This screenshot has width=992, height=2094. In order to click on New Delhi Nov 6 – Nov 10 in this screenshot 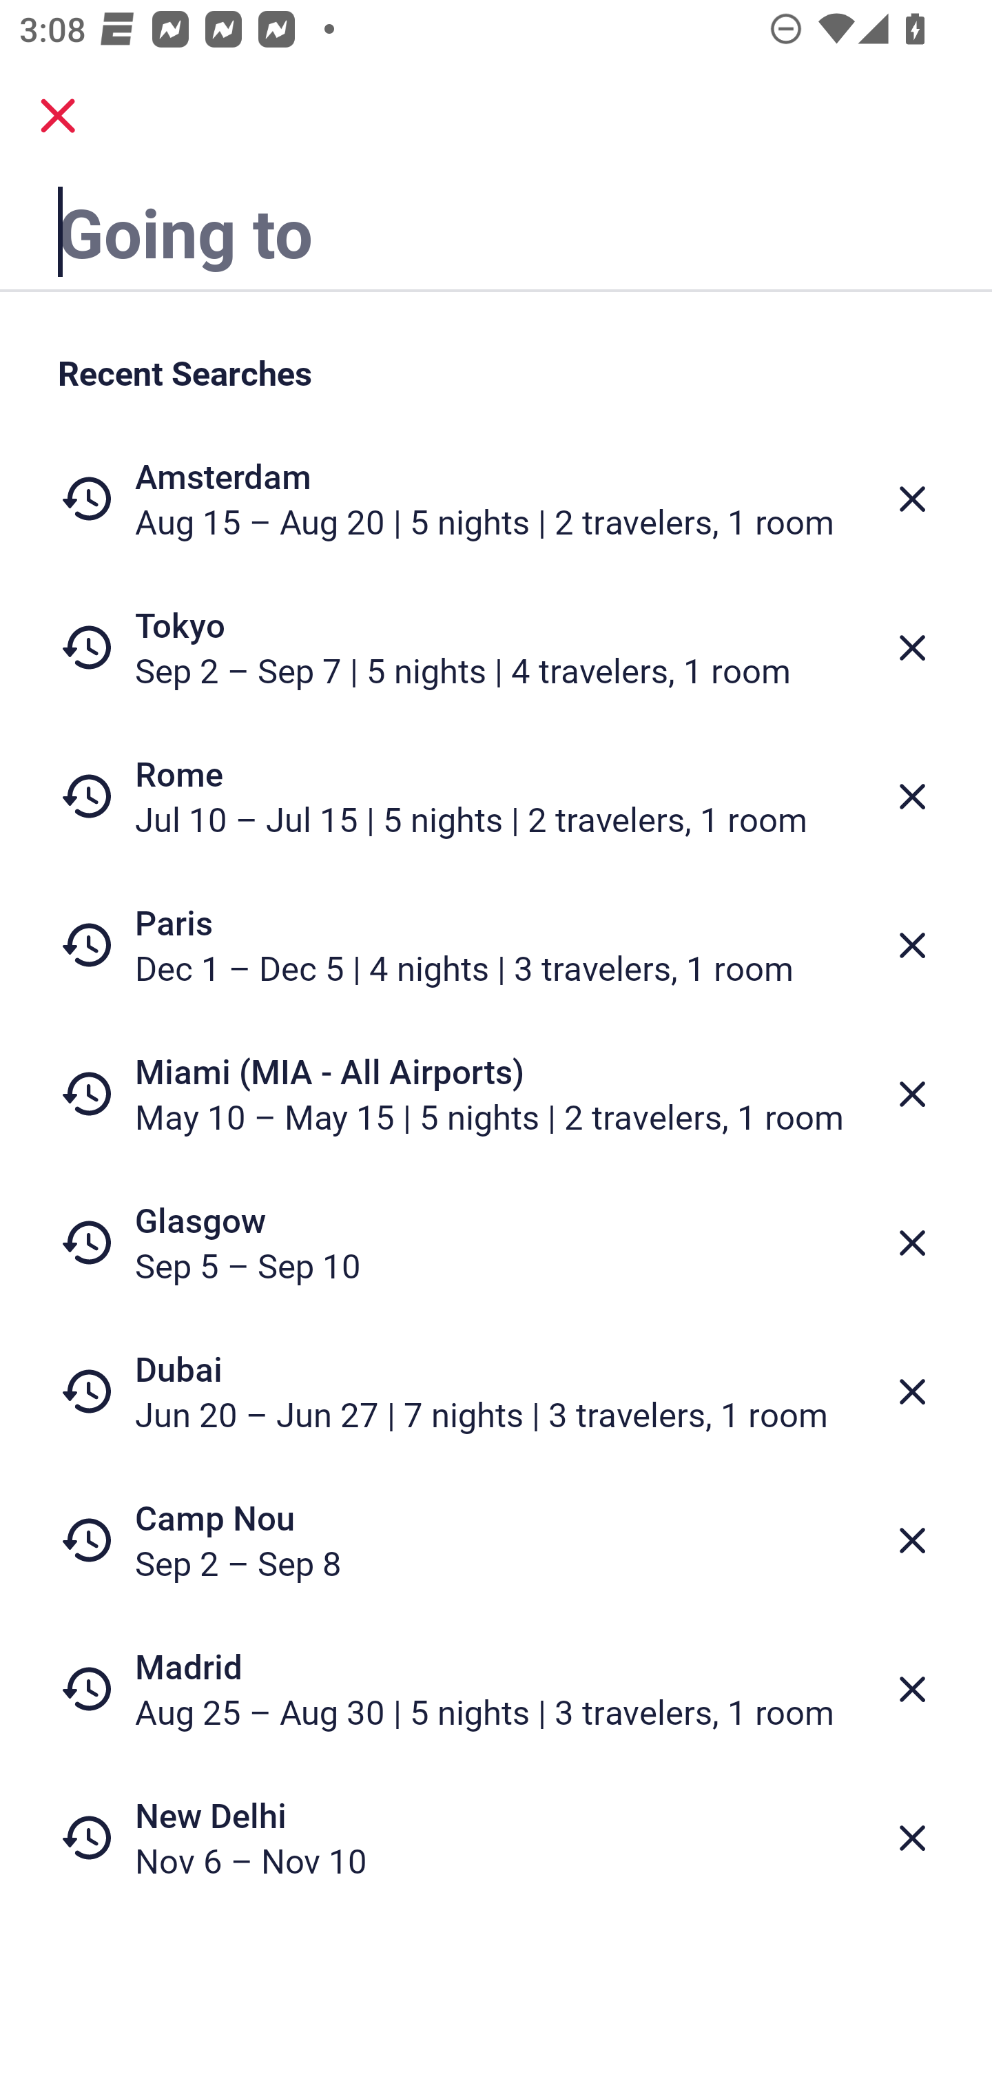, I will do `click(496, 1837)`.